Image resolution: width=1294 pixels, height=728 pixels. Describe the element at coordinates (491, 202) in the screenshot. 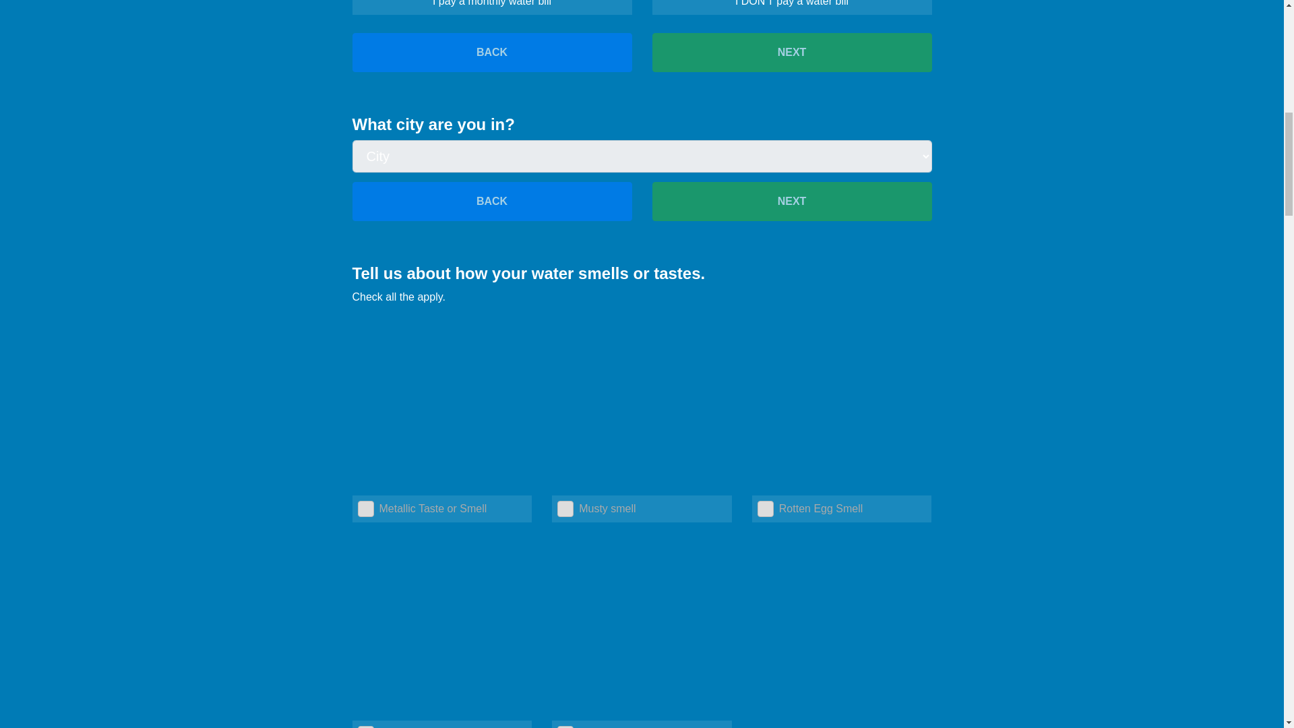

I see `BACK` at that location.